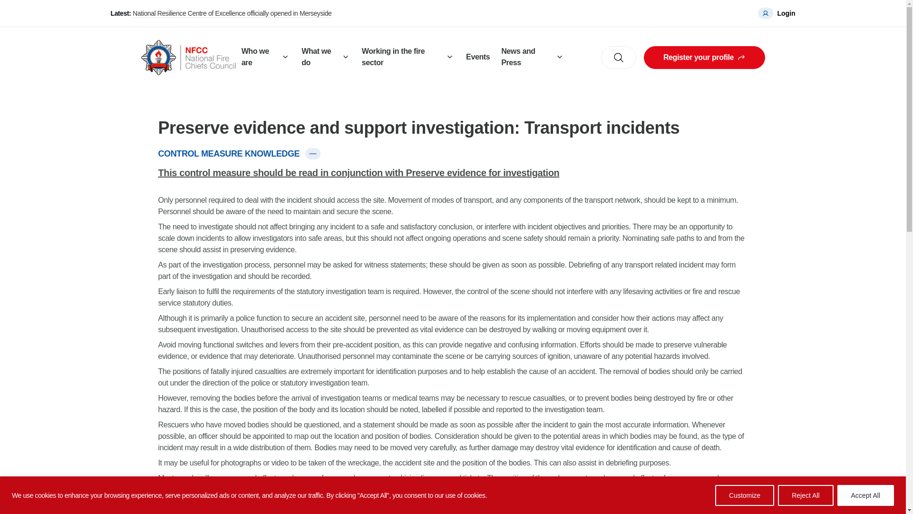  Describe the element at coordinates (865, 495) in the screenshot. I see `Accept All` at that location.